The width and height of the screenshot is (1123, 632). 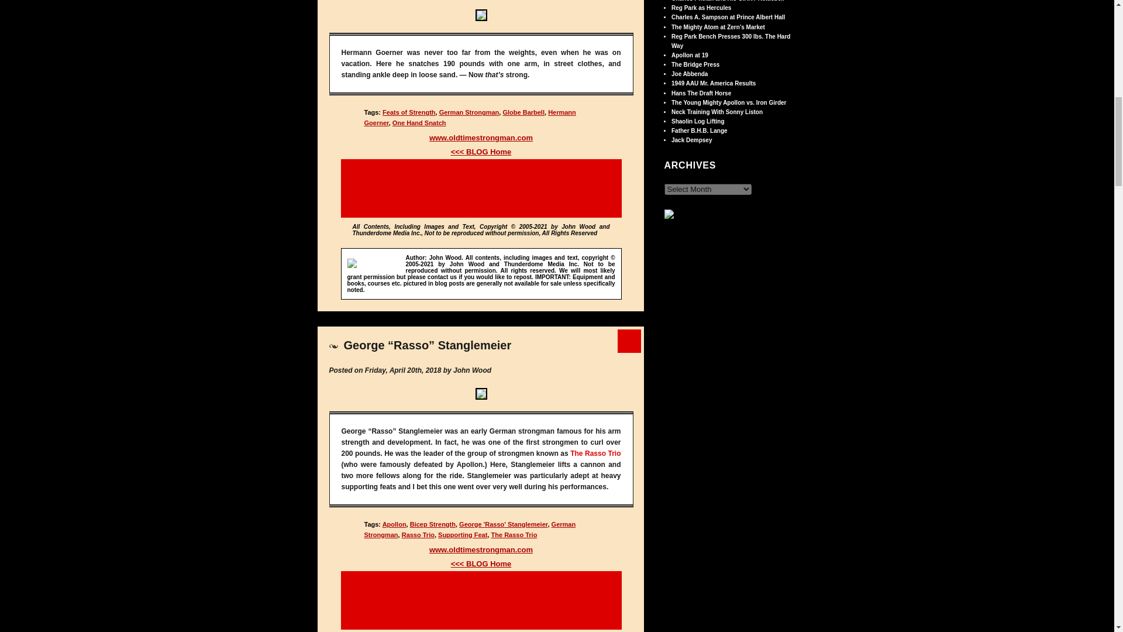 What do you see at coordinates (729, 102) in the screenshot?
I see `The Young Mighty Apollon vs. Iron Girder` at bounding box center [729, 102].